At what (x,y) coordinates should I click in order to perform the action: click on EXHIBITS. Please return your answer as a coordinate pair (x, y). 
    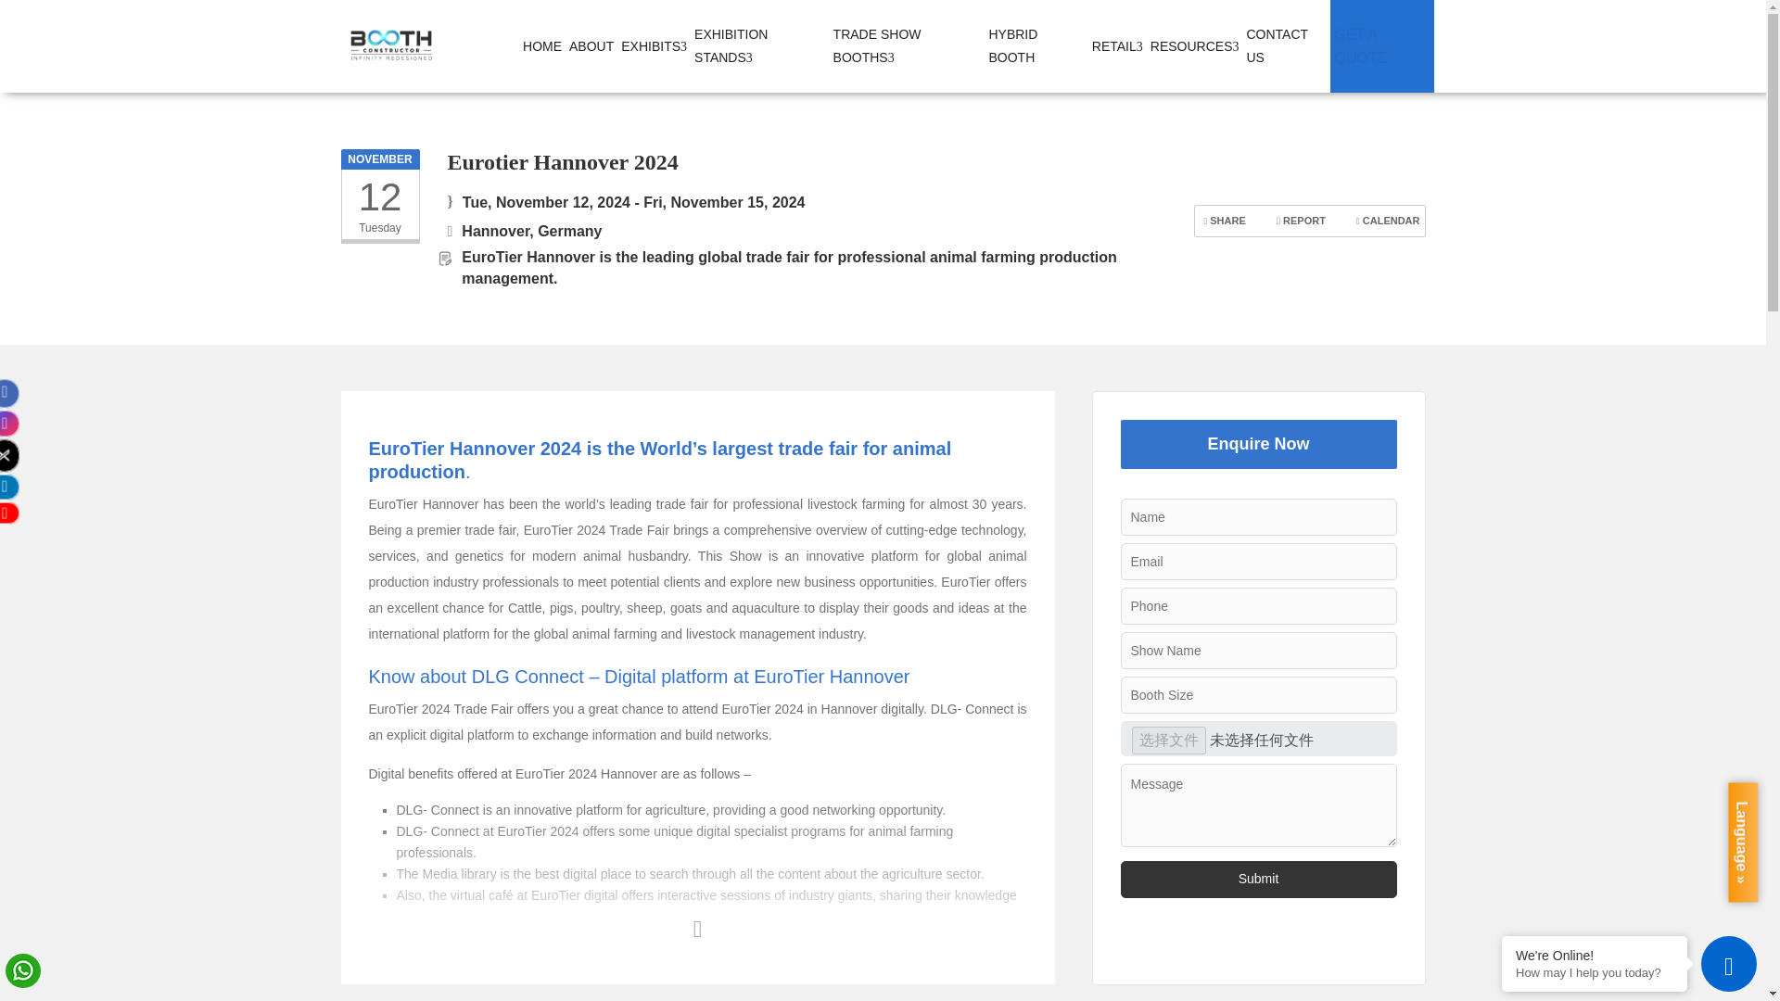
    Looking at the image, I should click on (655, 45).